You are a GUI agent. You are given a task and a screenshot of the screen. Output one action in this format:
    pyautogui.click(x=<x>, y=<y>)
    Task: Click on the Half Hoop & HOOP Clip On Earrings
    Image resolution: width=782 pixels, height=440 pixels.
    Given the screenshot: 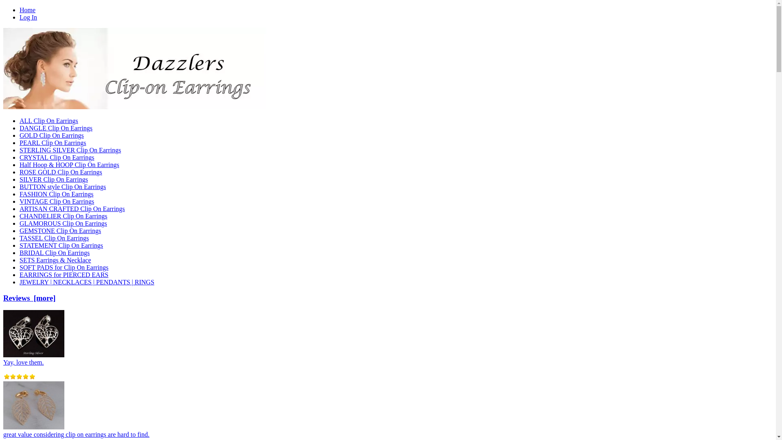 What is the action you would take?
    pyautogui.click(x=69, y=165)
    